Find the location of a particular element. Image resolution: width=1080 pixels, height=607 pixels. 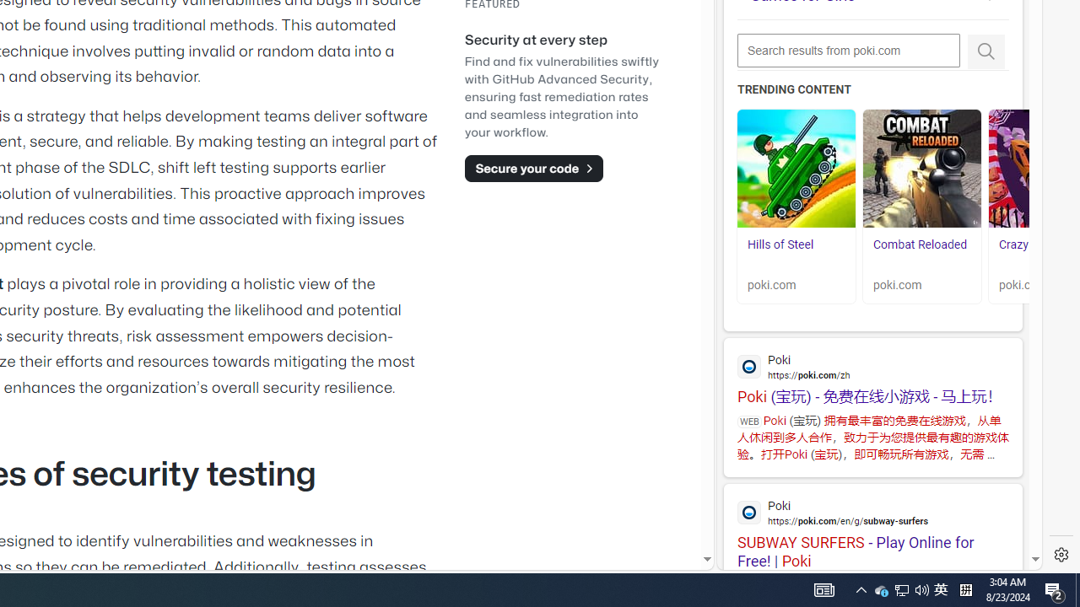

poki.com is located at coordinates (921, 285).